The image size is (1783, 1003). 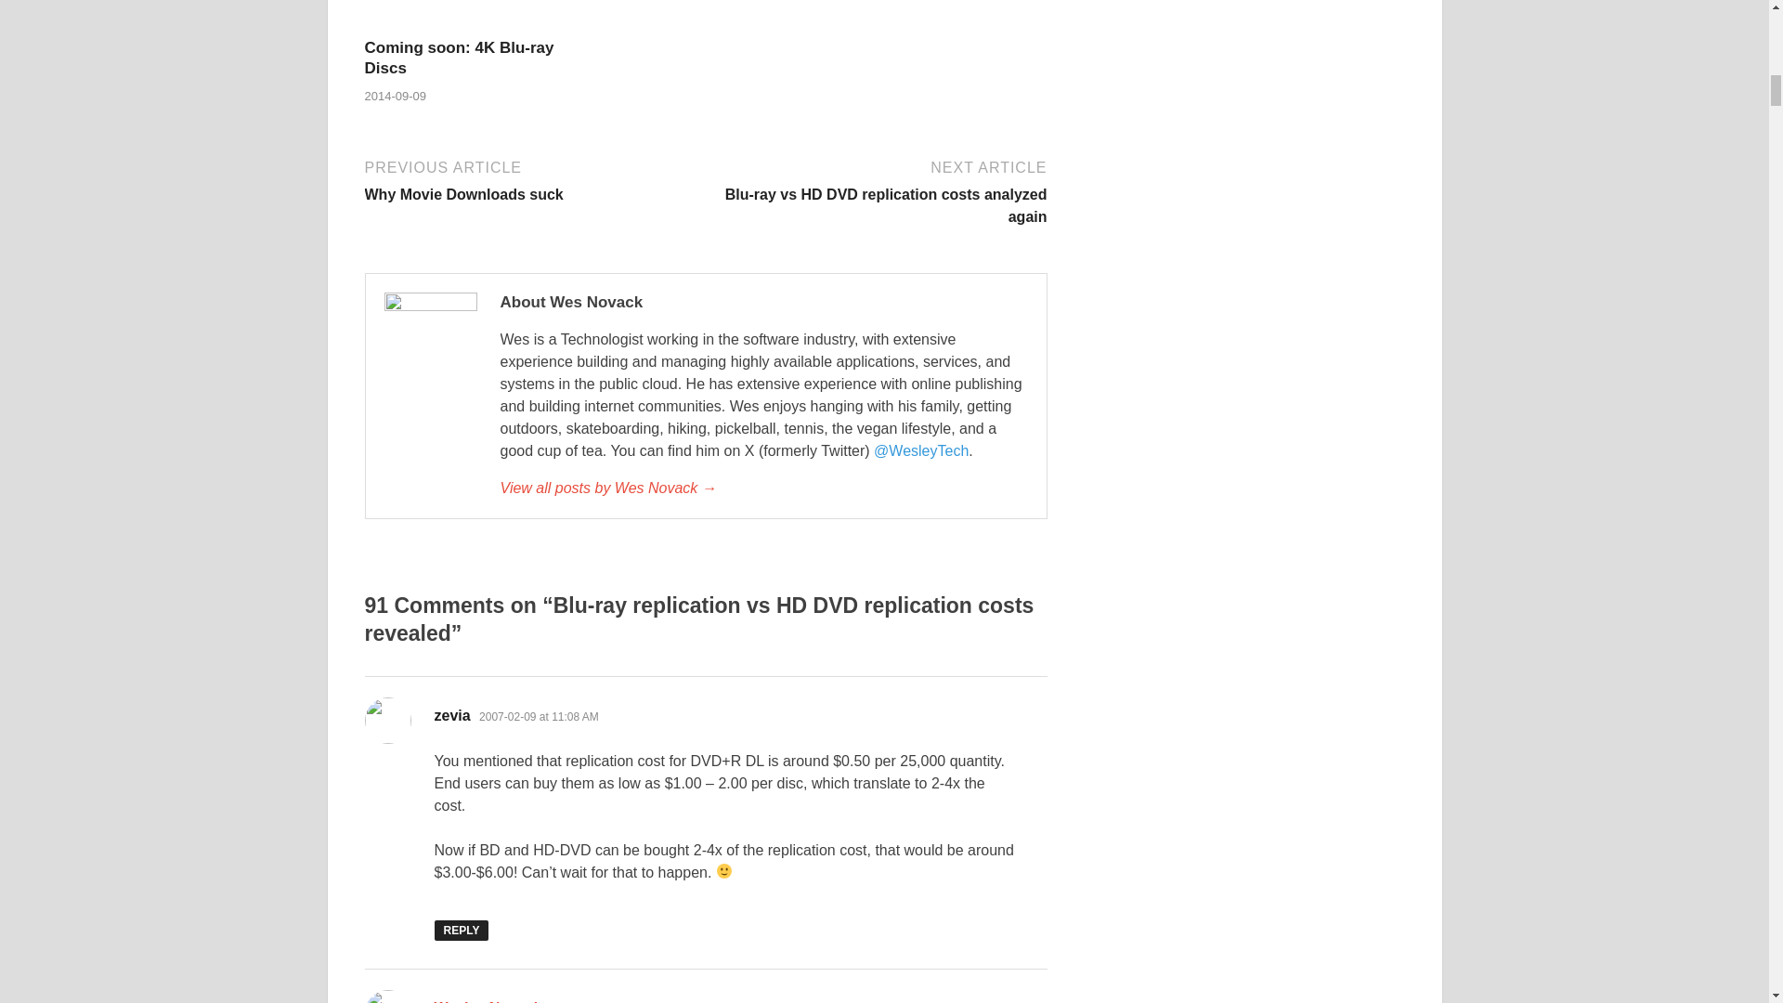 What do you see at coordinates (762, 488) in the screenshot?
I see `Wes Novack` at bounding box center [762, 488].